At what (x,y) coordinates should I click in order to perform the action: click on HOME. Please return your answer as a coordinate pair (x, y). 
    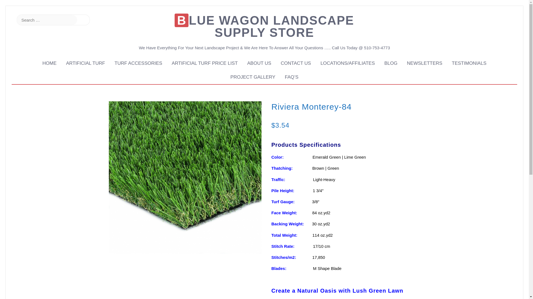
    Looking at the image, I should click on (49, 63).